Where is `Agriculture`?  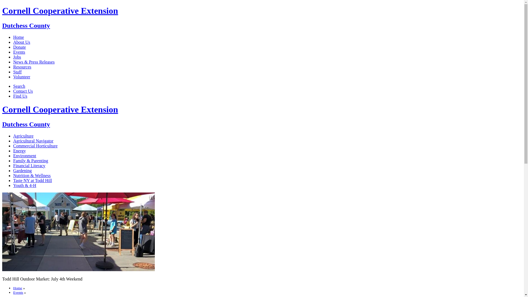
Agriculture is located at coordinates (23, 136).